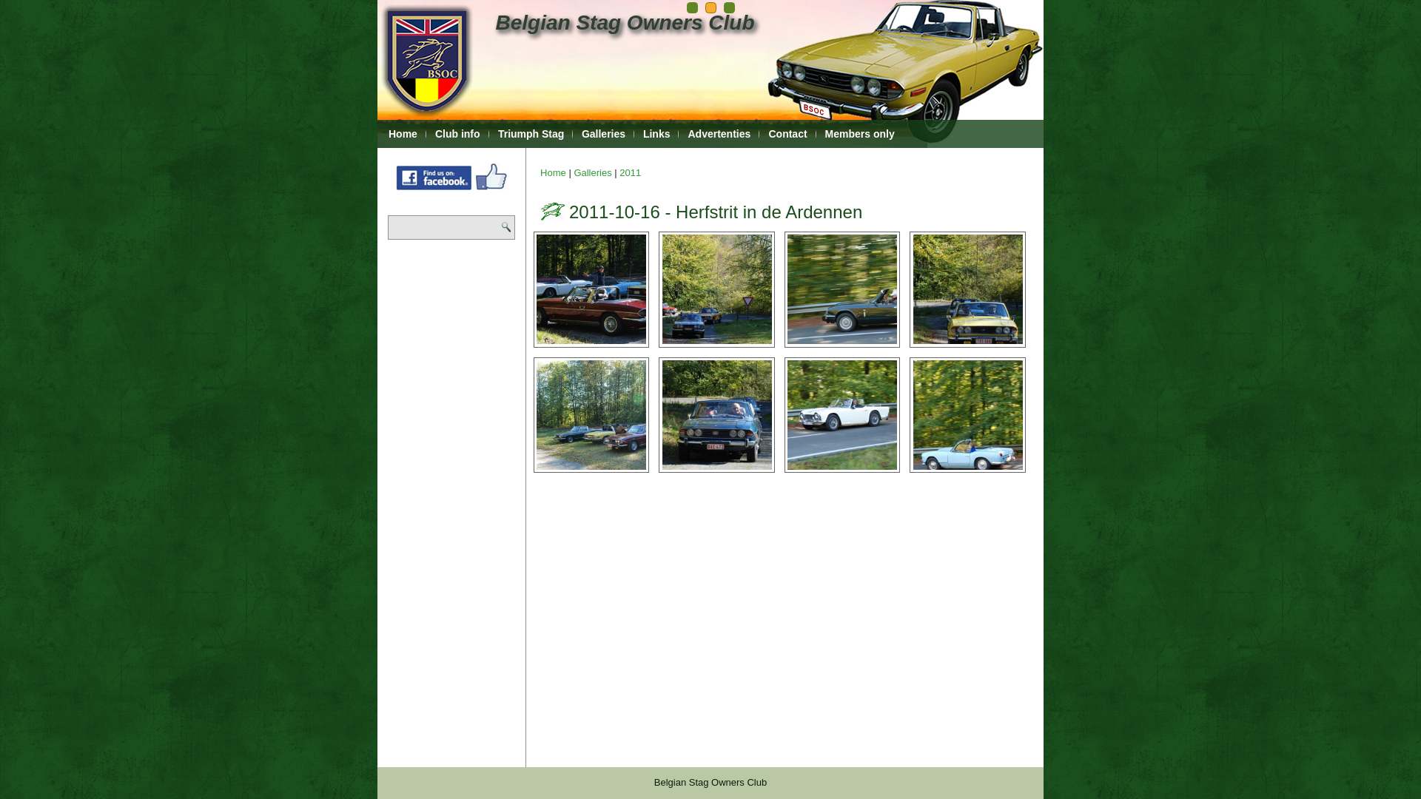 The height and width of the screenshot is (799, 1421). I want to click on View larger image, so click(968, 414).